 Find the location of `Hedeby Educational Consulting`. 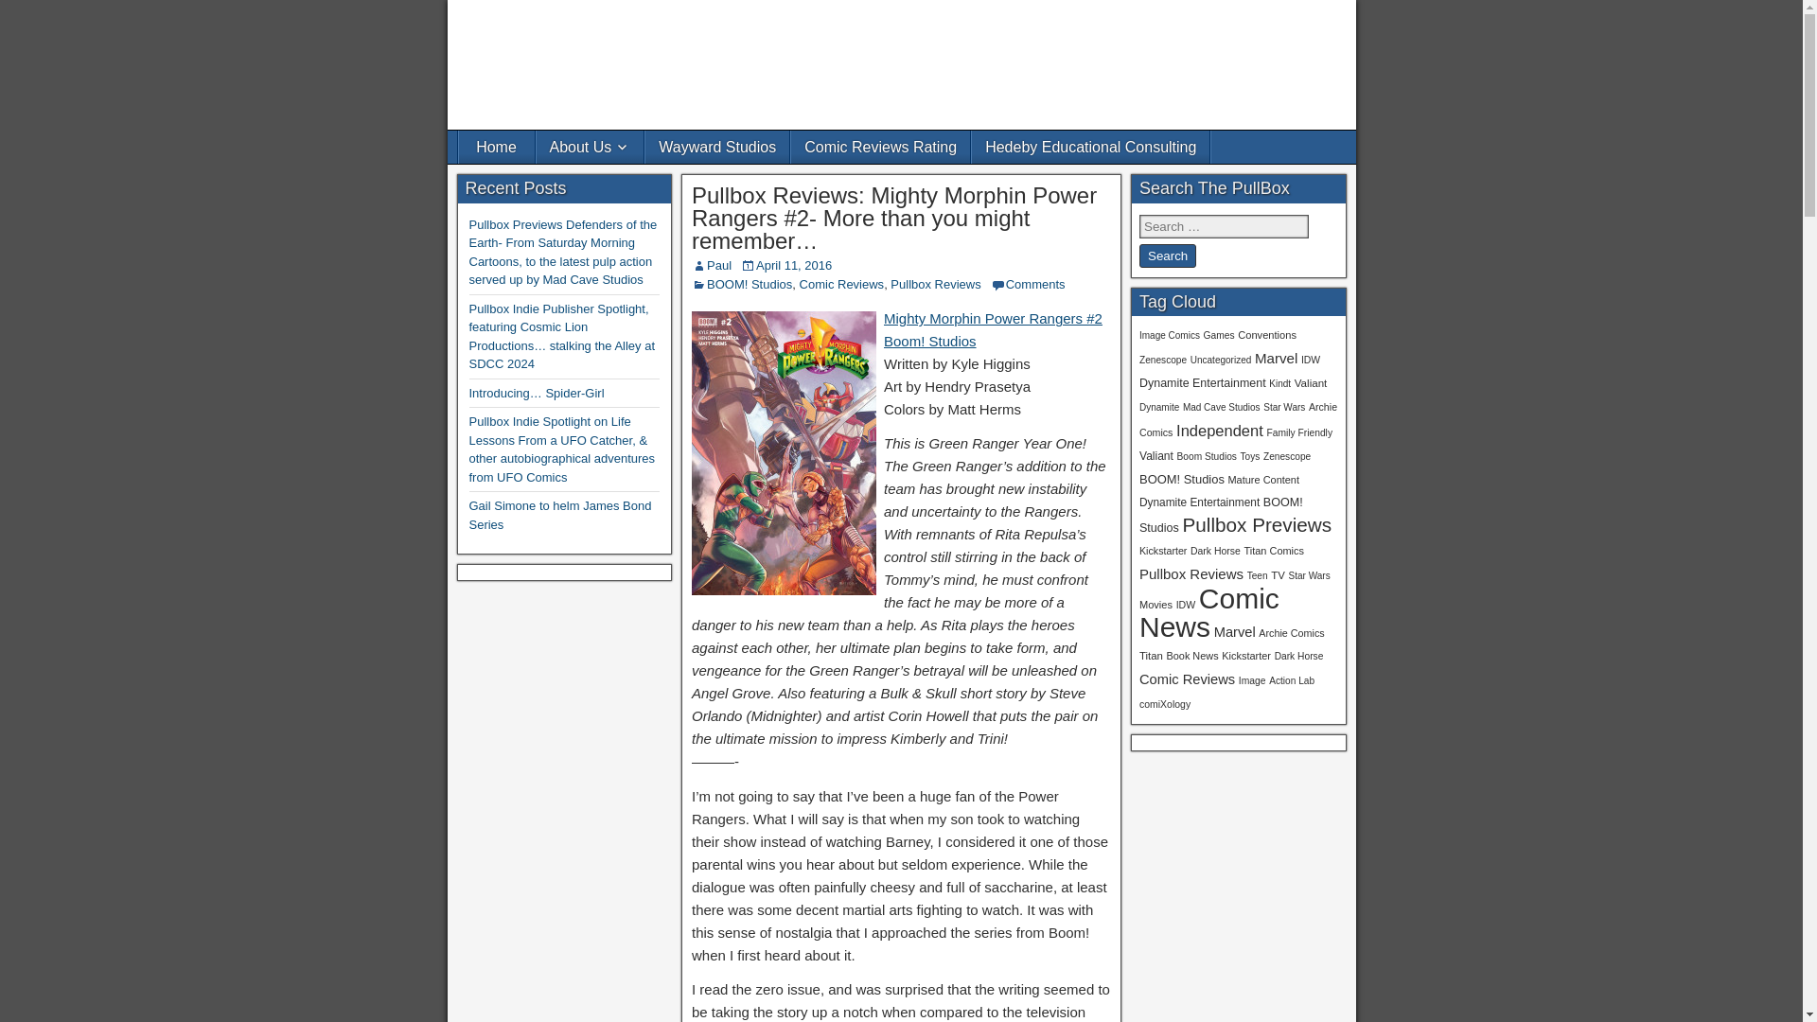

Hedeby Educational Consulting is located at coordinates (1090, 147).